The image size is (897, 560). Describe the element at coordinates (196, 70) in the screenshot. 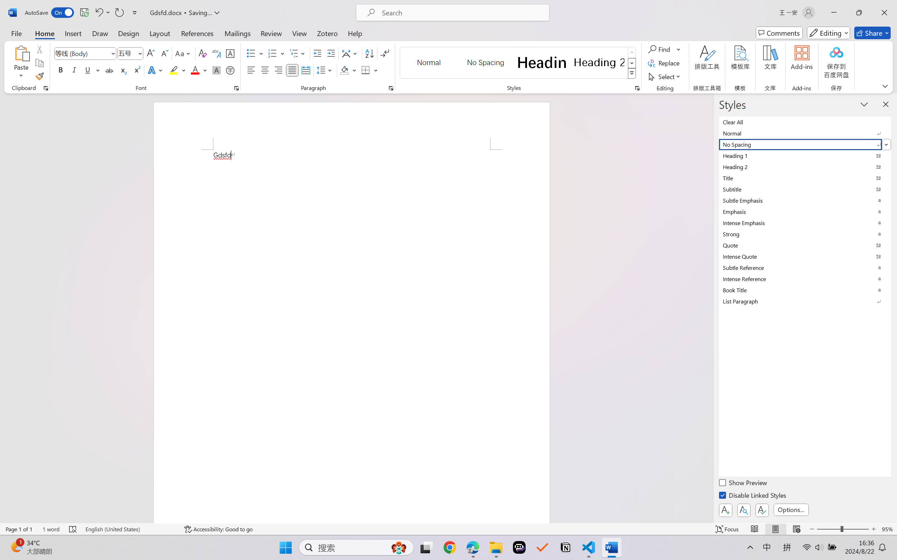

I see `Font Color Red` at that location.